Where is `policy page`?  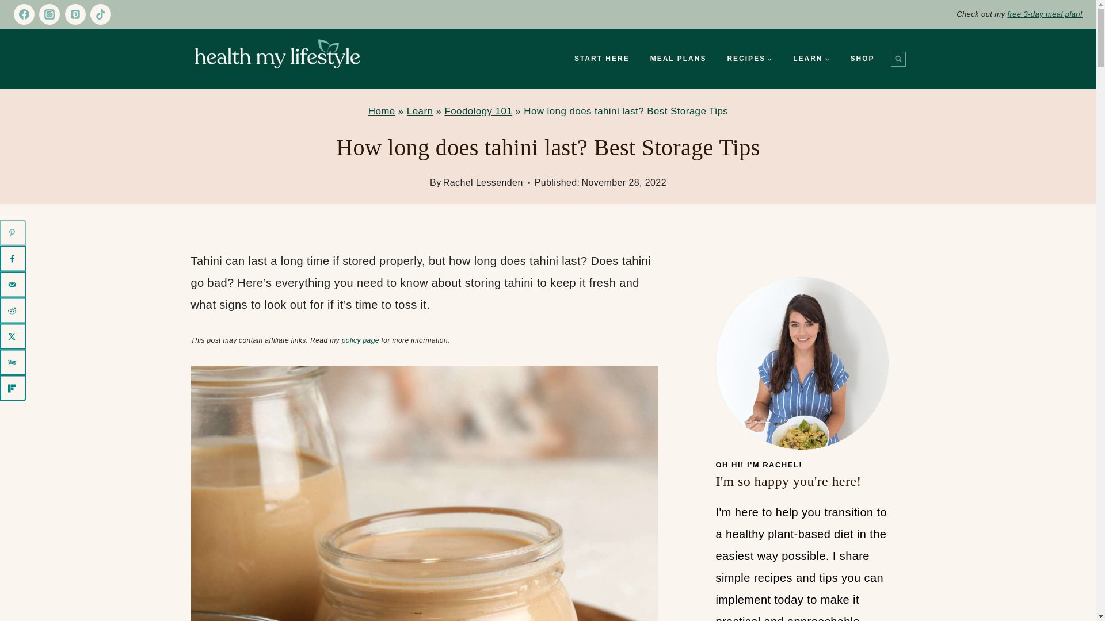
policy page is located at coordinates (360, 340).